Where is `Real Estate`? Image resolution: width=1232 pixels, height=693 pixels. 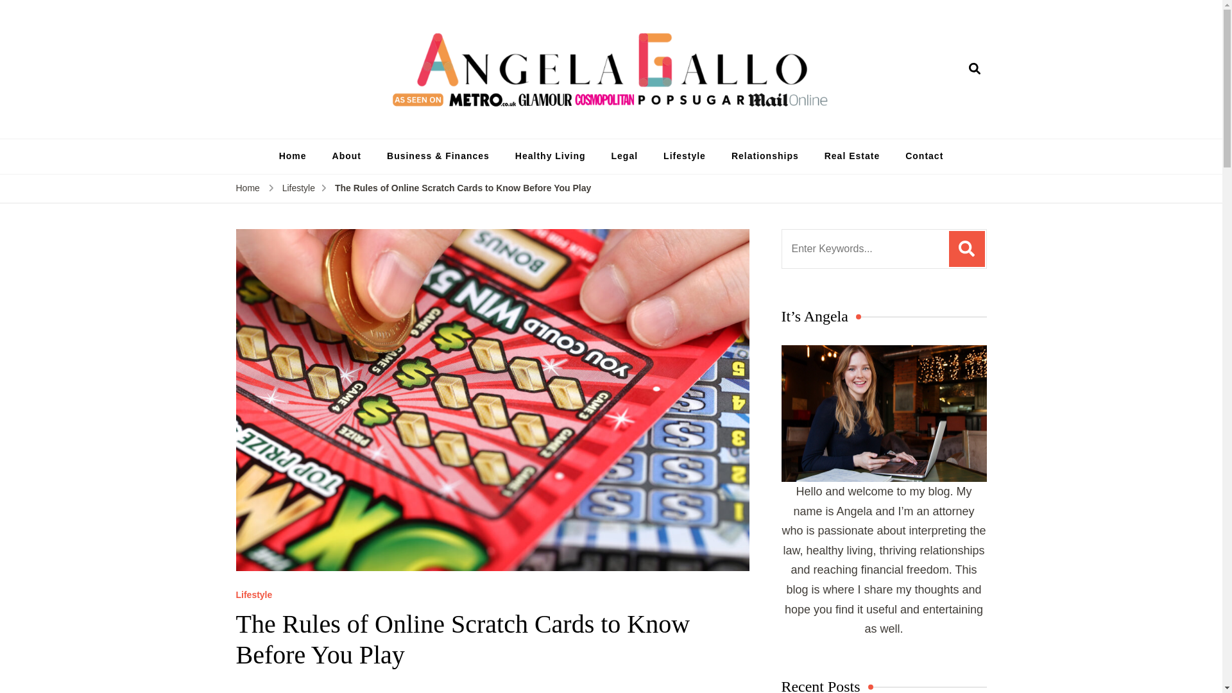
Real Estate is located at coordinates (852, 157).